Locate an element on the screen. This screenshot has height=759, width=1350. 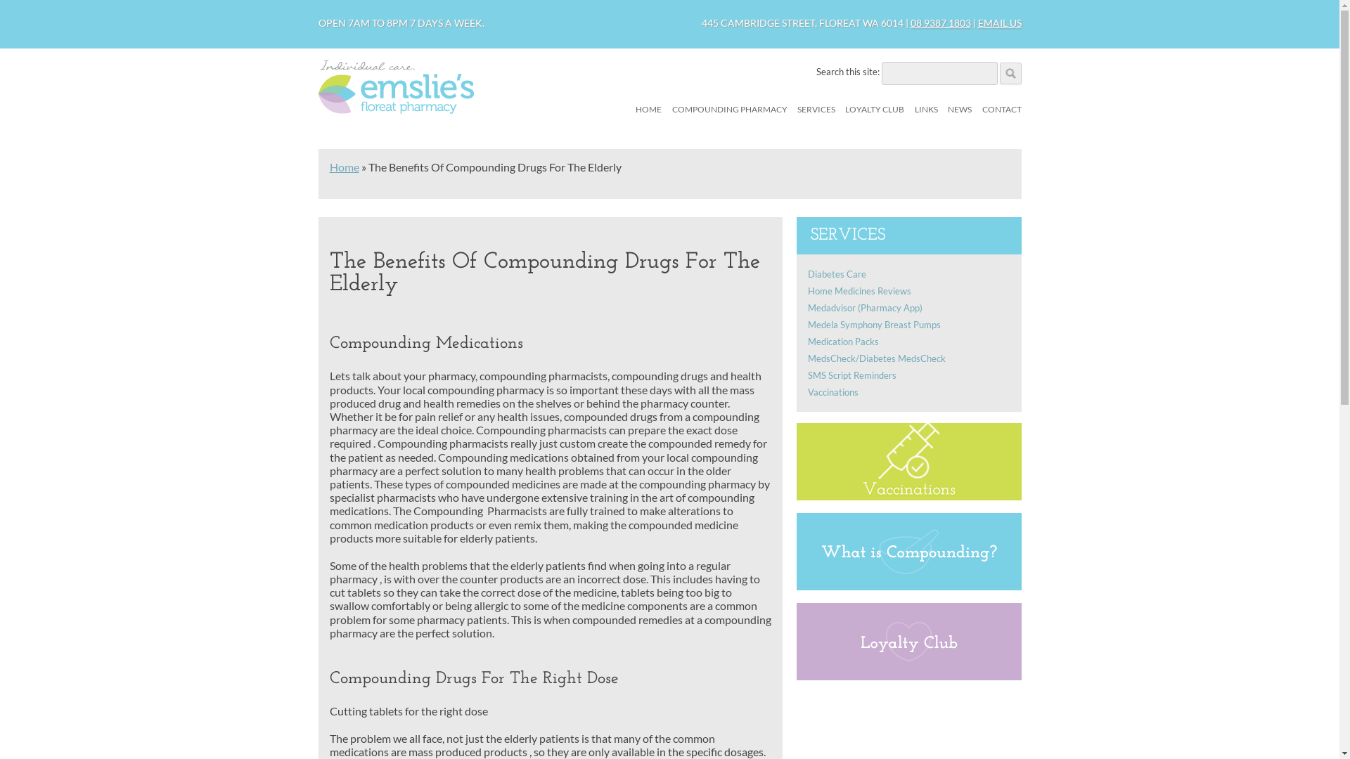
SMS Script Reminders is located at coordinates (851, 375).